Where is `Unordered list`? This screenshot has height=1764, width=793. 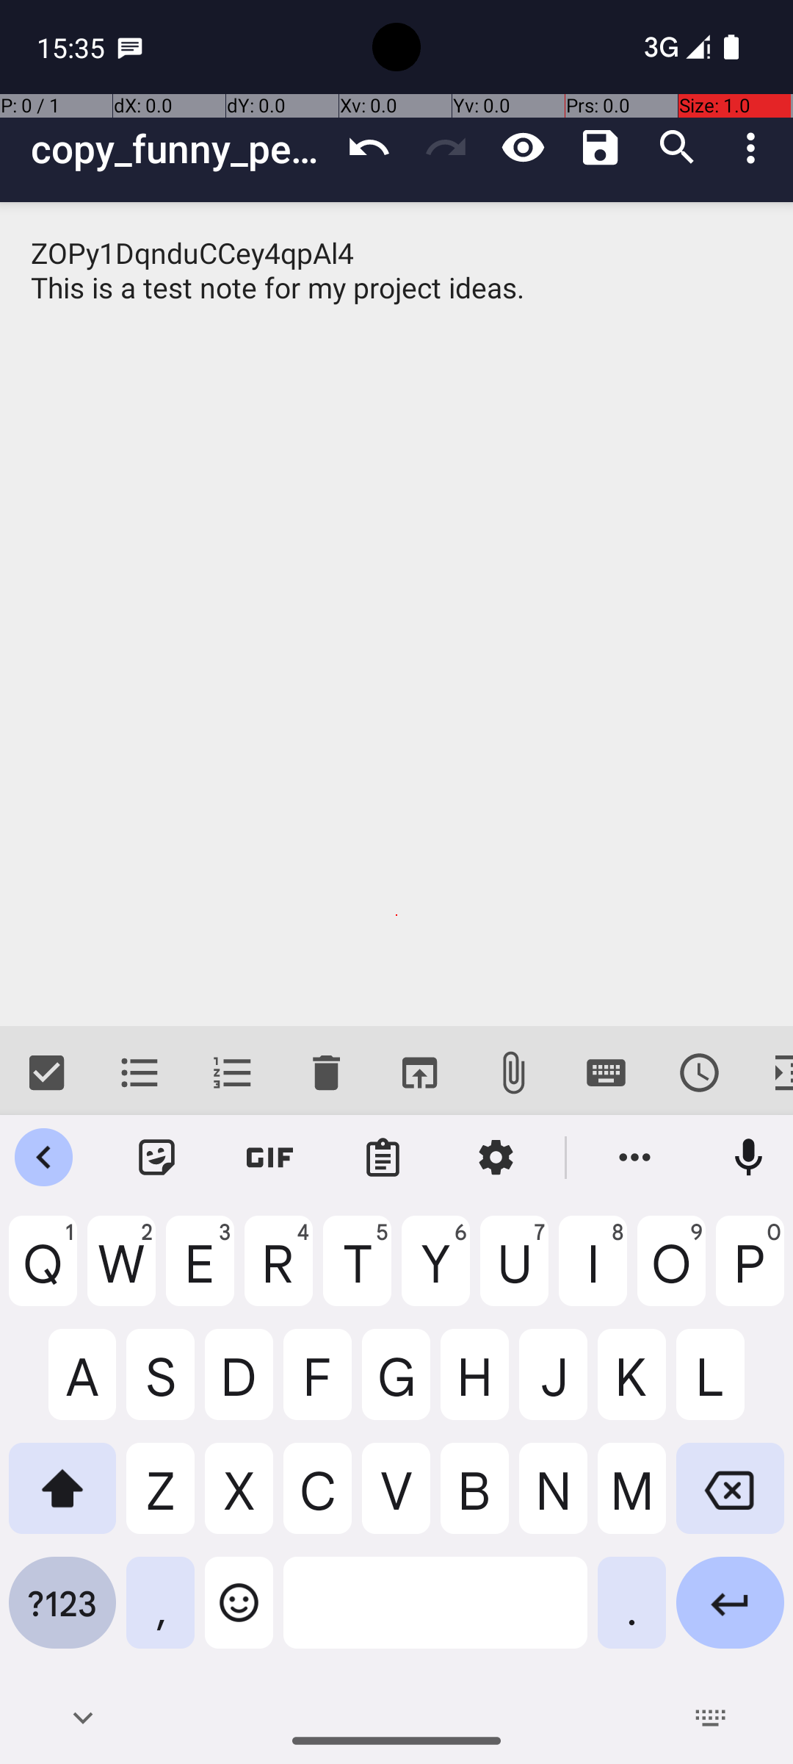 Unordered list is located at coordinates (140, 1073).